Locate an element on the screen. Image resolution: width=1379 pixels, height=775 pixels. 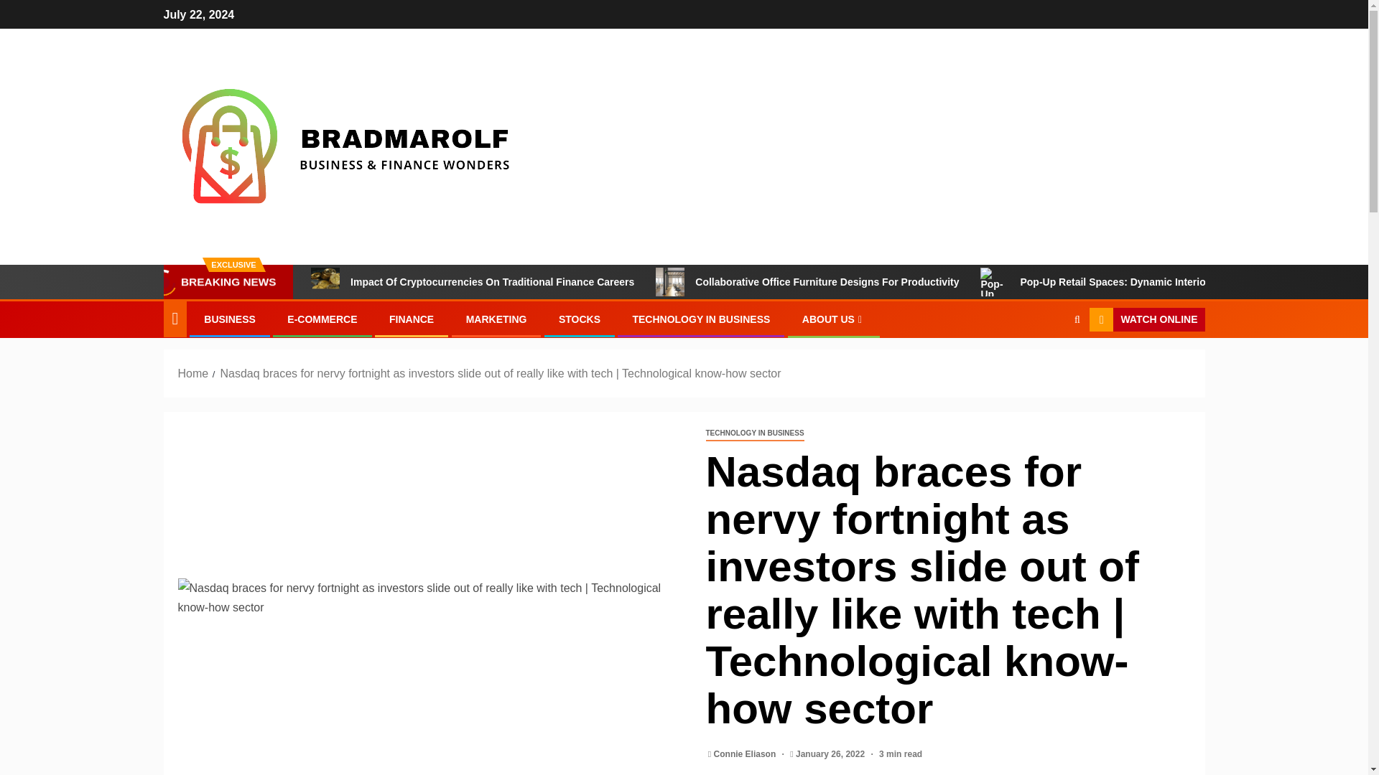
Search is located at coordinates (1049, 363).